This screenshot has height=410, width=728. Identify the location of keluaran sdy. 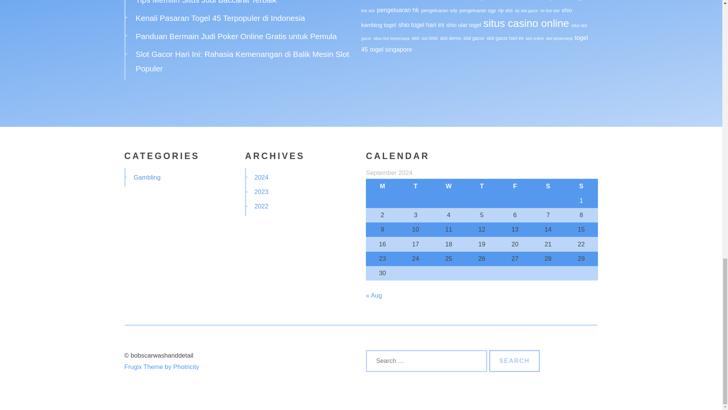
(538, 0).